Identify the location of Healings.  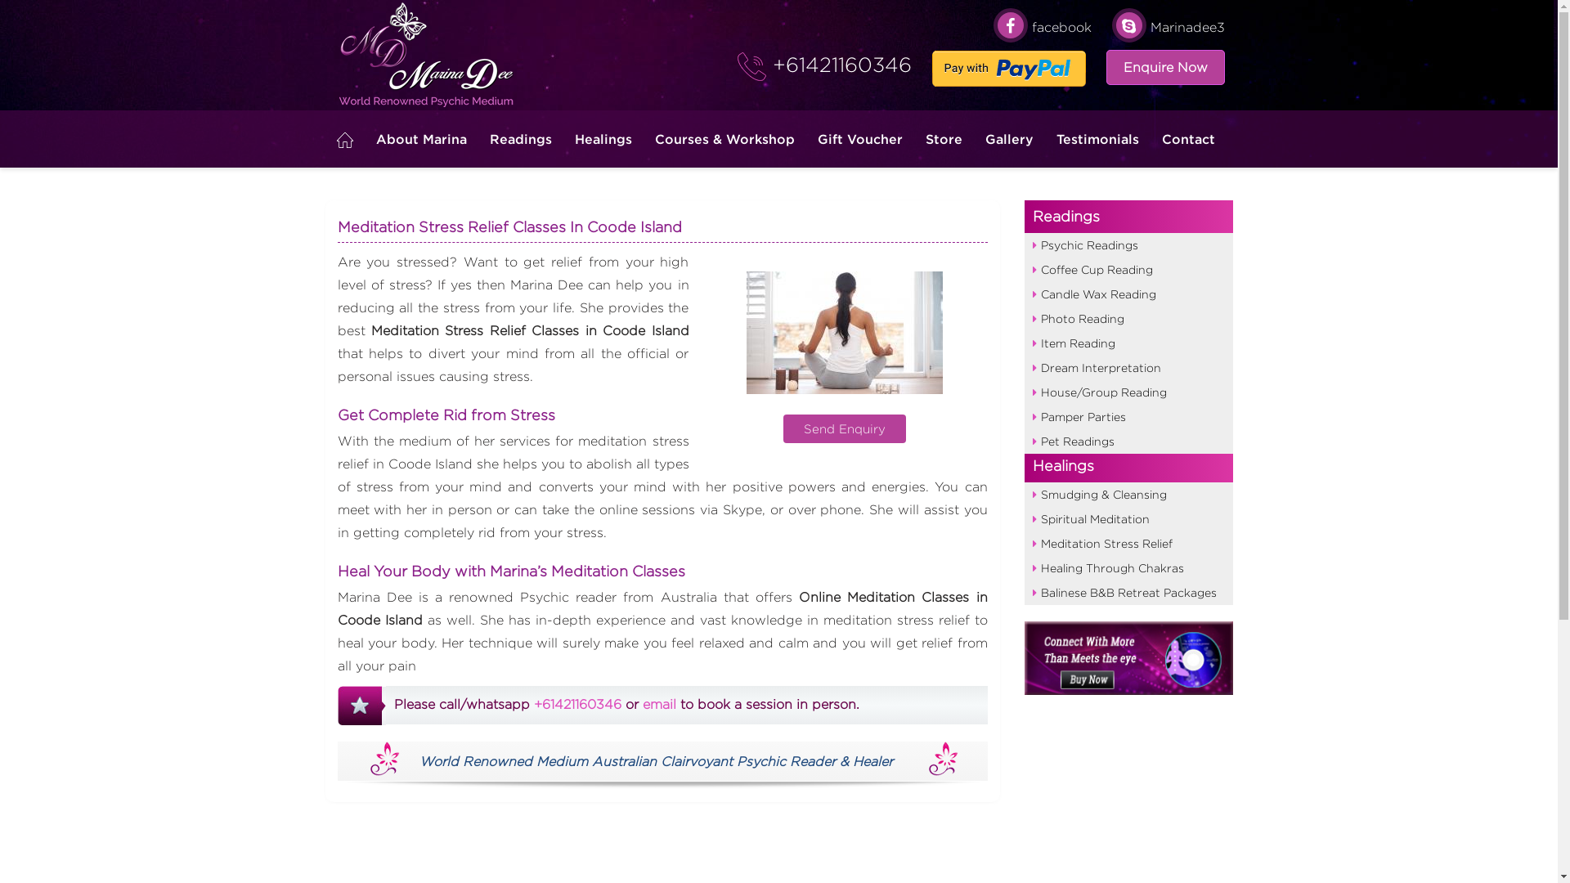
(603, 139).